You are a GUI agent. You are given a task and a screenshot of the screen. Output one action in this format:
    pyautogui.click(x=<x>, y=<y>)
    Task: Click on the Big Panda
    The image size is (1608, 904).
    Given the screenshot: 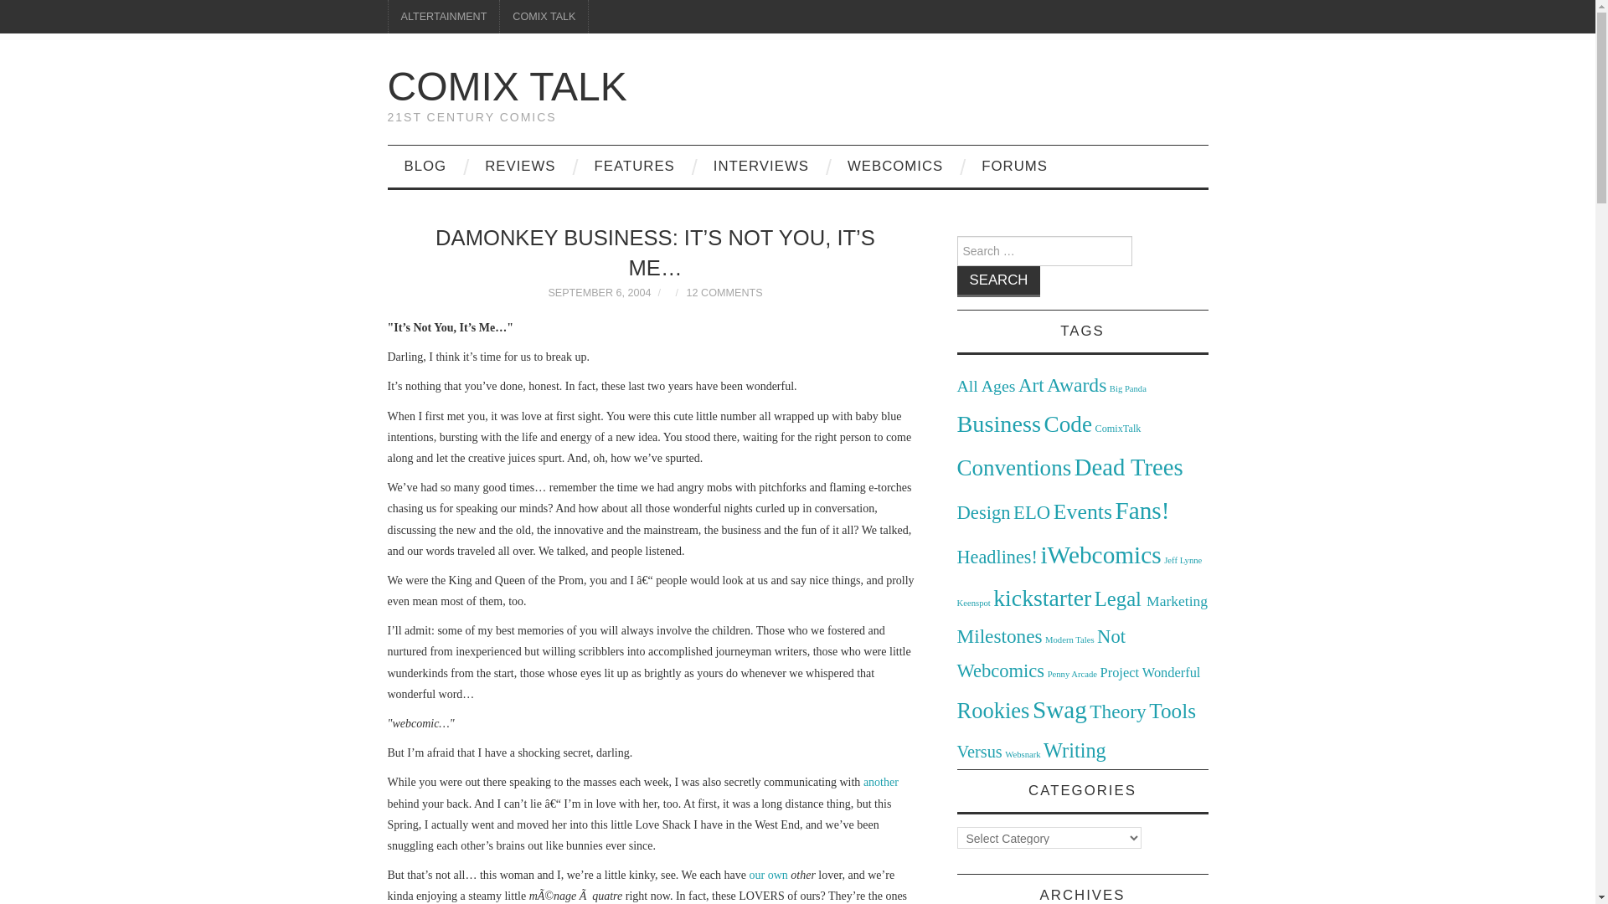 What is the action you would take?
    pyautogui.click(x=1127, y=388)
    